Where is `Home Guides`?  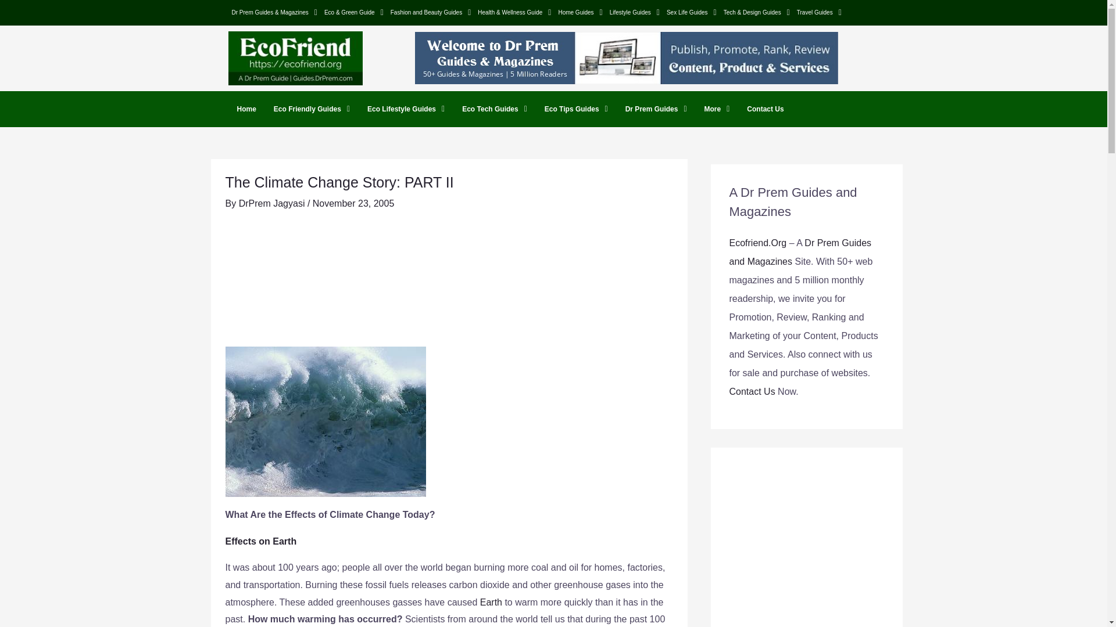
Home Guides is located at coordinates (580, 12).